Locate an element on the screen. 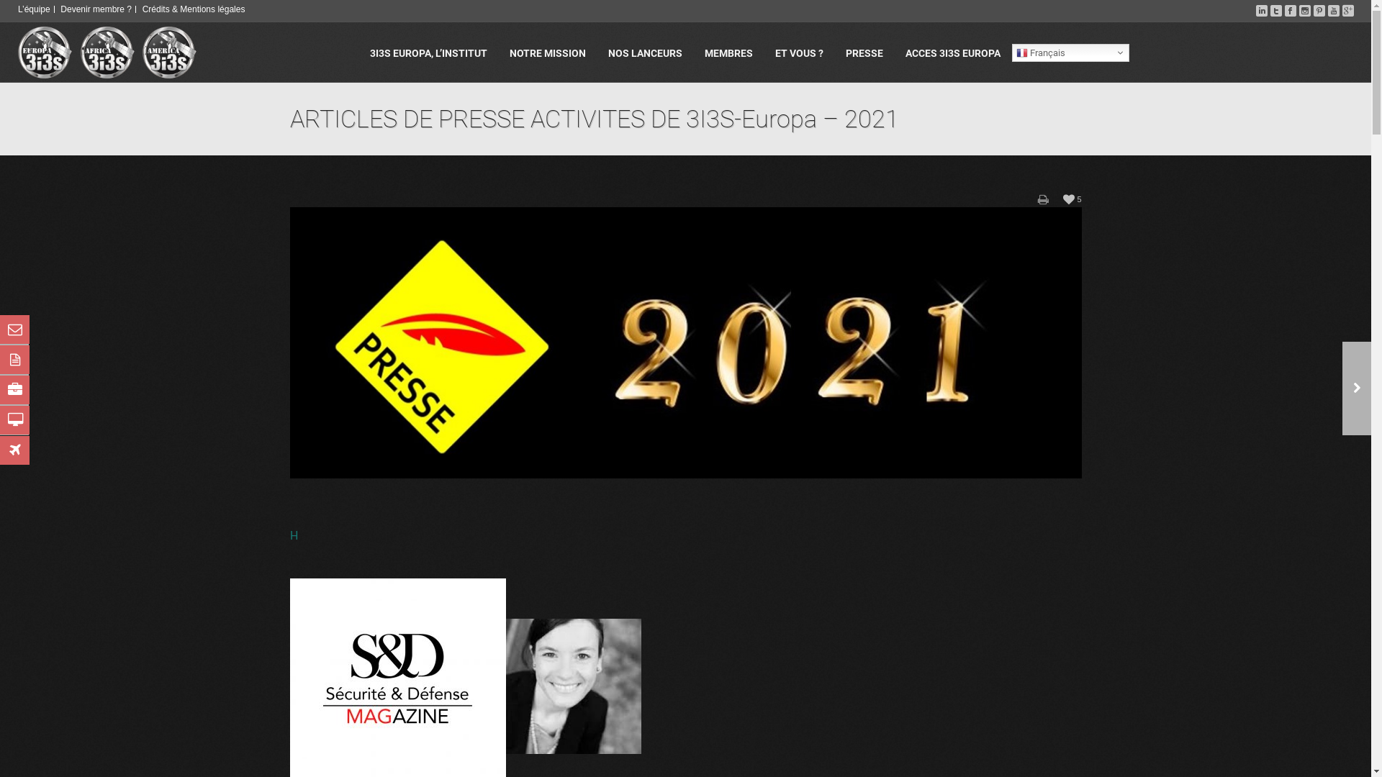 This screenshot has height=777, width=1382. MEMBRES is located at coordinates (728, 52).